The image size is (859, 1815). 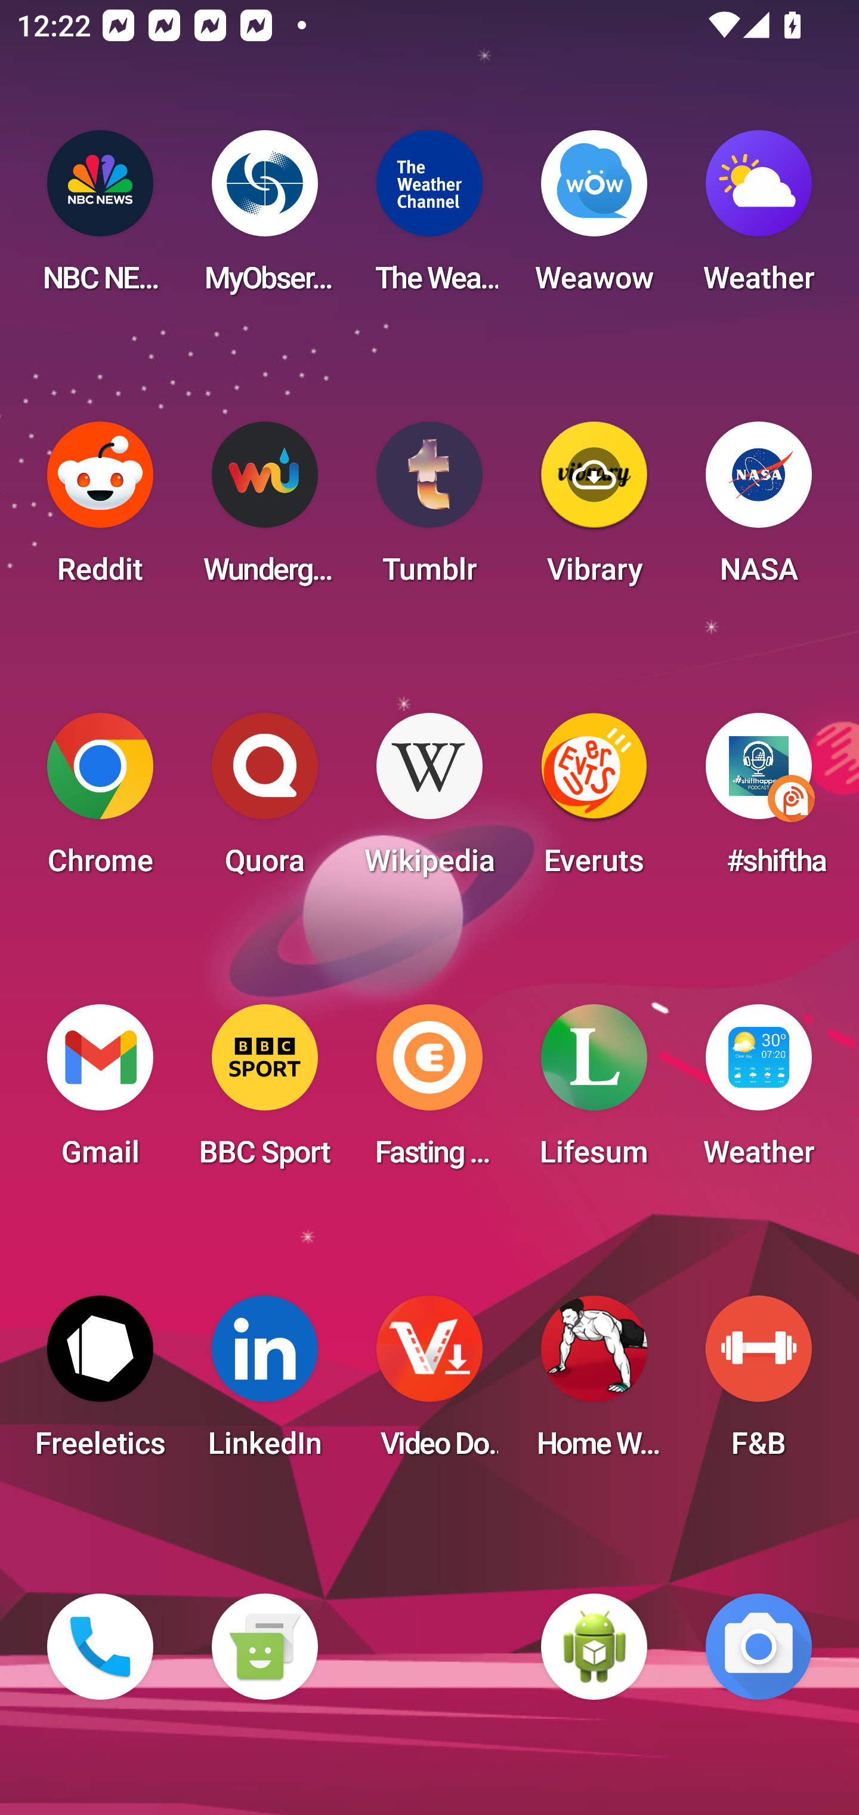 I want to click on Weawow, so click(x=594, y=219).